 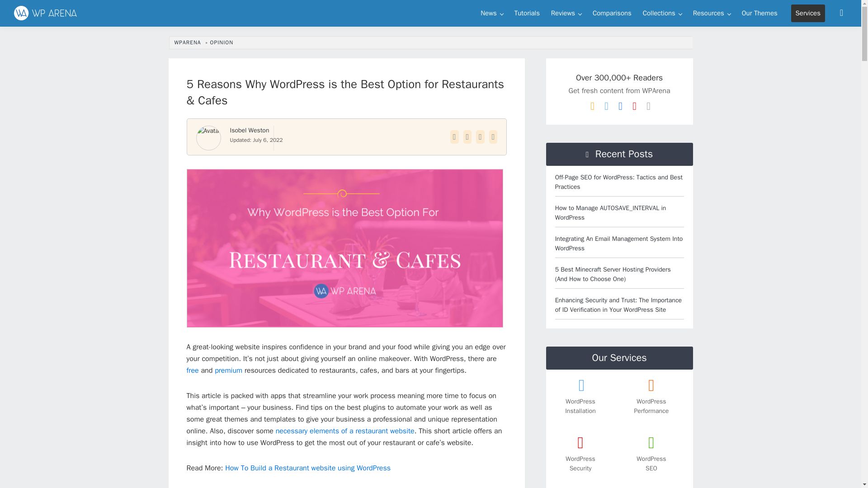 What do you see at coordinates (712, 13) in the screenshot?
I see `Resources` at bounding box center [712, 13].